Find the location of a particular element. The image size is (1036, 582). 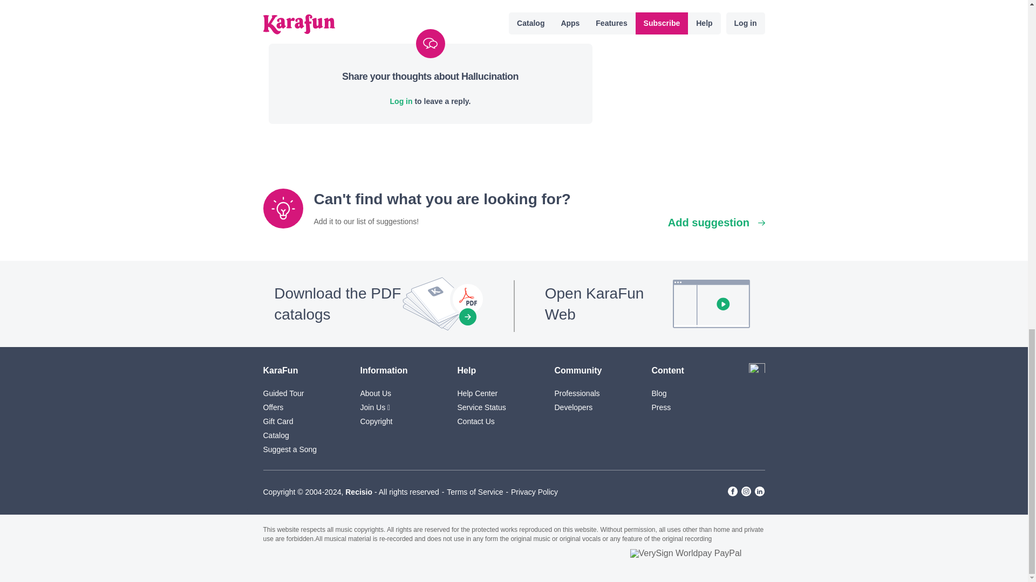

Help Center is located at coordinates (478, 393).